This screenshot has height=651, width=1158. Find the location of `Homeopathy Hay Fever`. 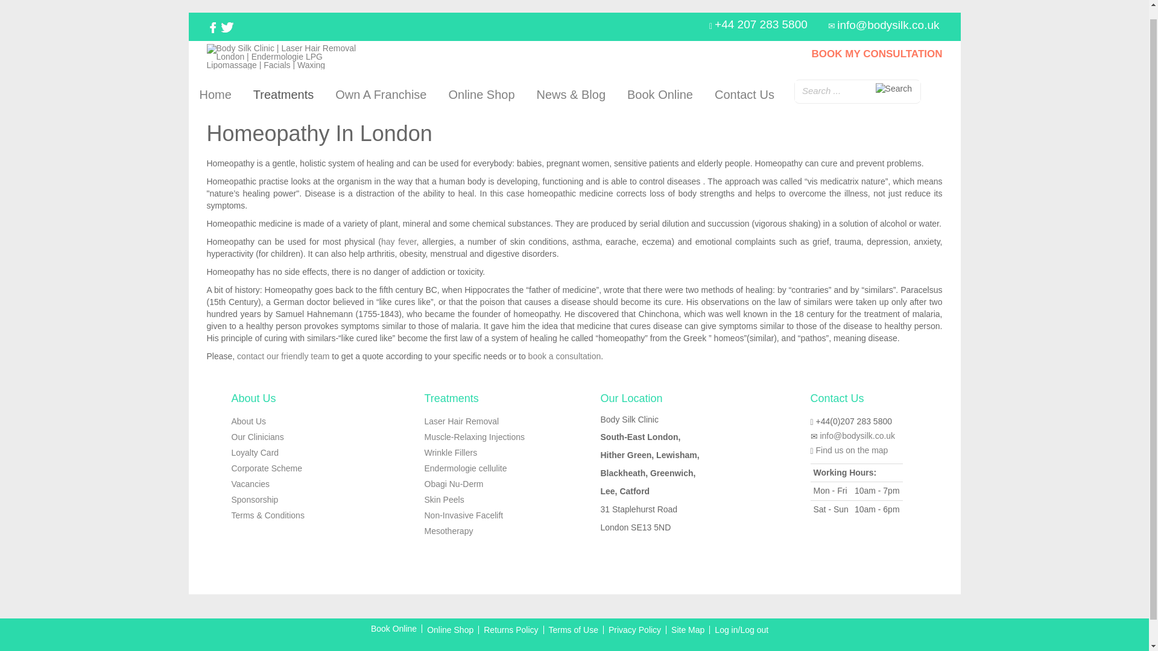

Homeopathy Hay Fever is located at coordinates (399, 242).